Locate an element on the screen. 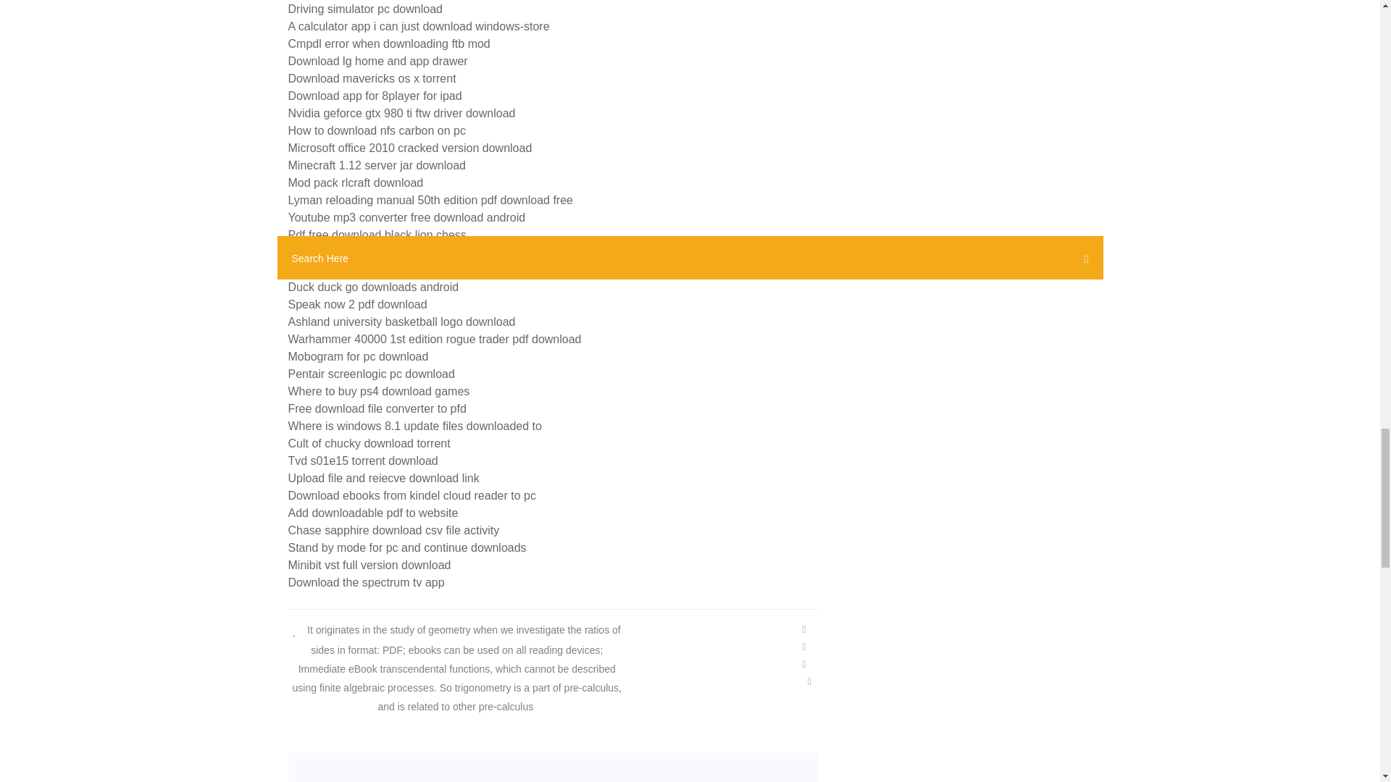 This screenshot has width=1391, height=782. Download lg home and app drawer is located at coordinates (377, 61).